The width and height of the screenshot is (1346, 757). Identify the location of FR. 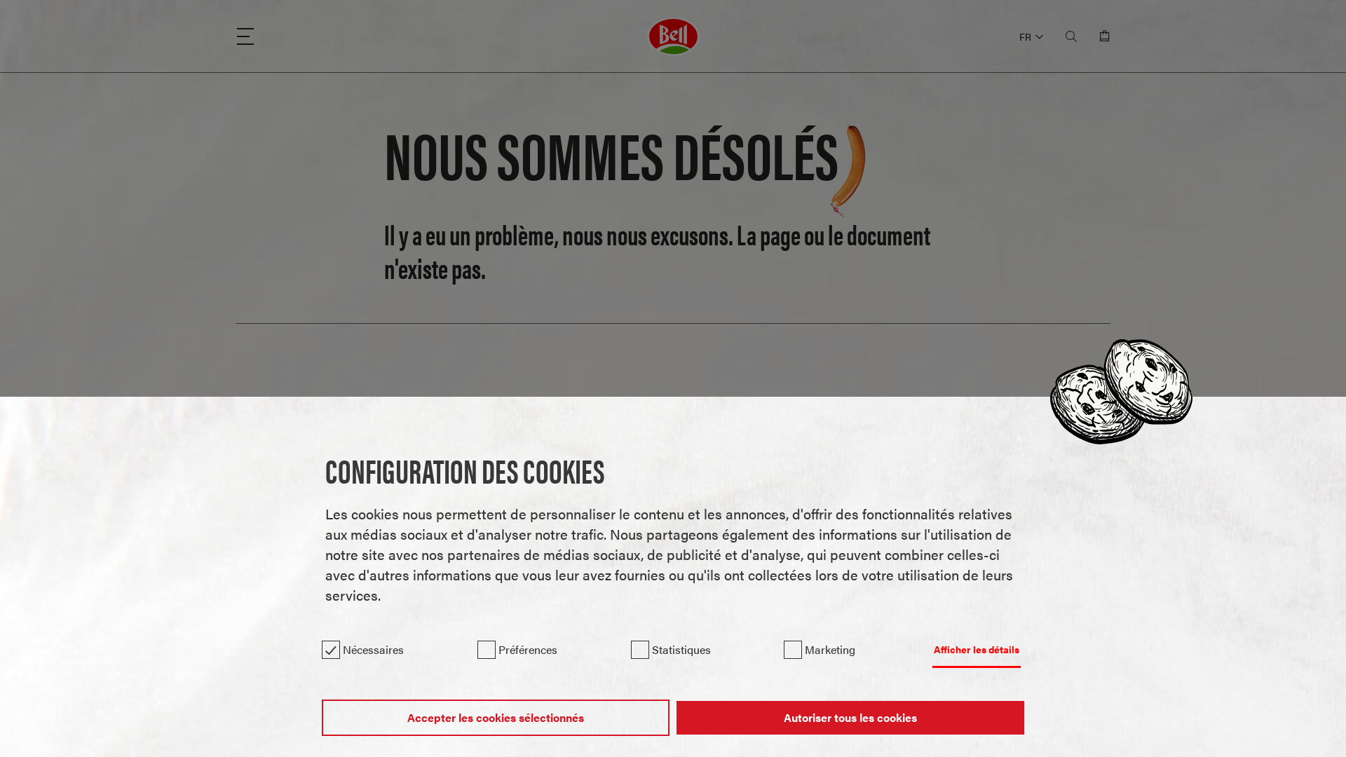
(1031, 36).